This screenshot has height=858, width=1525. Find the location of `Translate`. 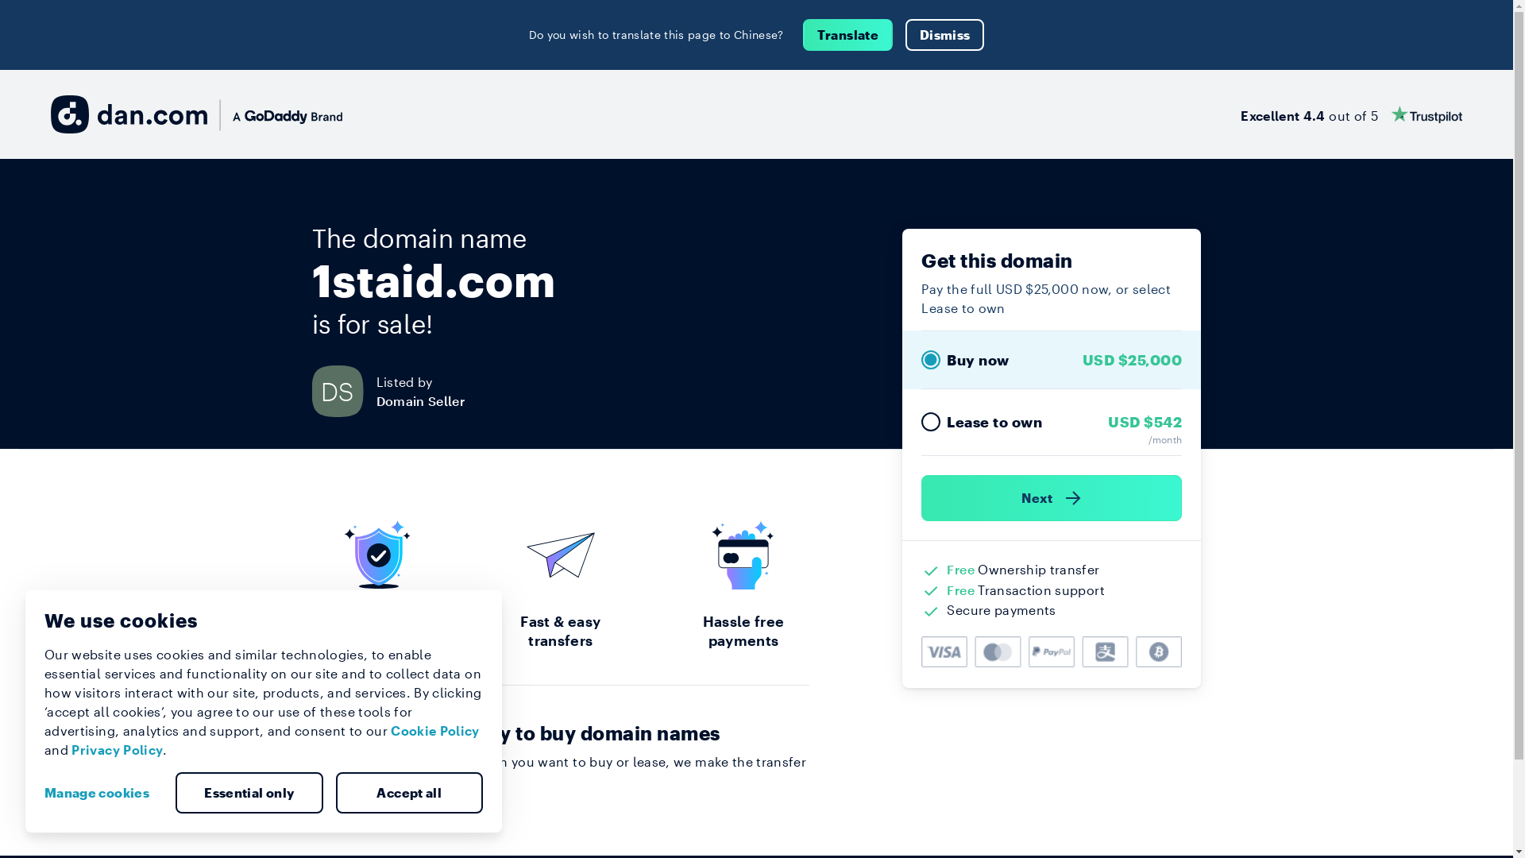

Translate is located at coordinates (848, 35).